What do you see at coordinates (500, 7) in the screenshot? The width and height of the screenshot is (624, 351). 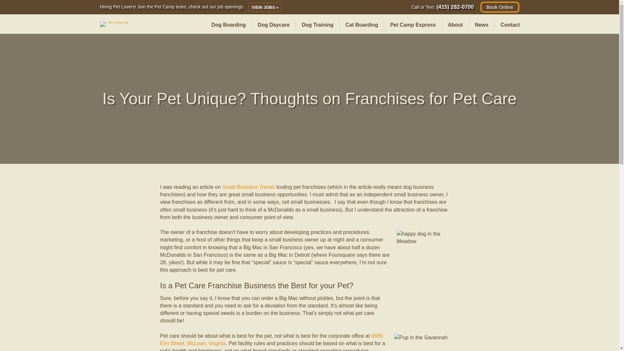 I see `Book Online` at bounding box center [500, 7].